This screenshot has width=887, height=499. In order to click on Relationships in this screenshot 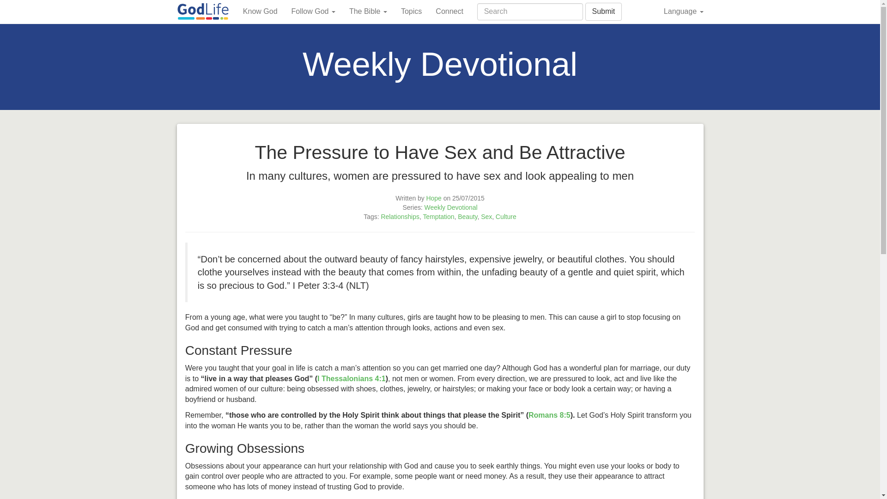, I will do `click(400, 217)`.